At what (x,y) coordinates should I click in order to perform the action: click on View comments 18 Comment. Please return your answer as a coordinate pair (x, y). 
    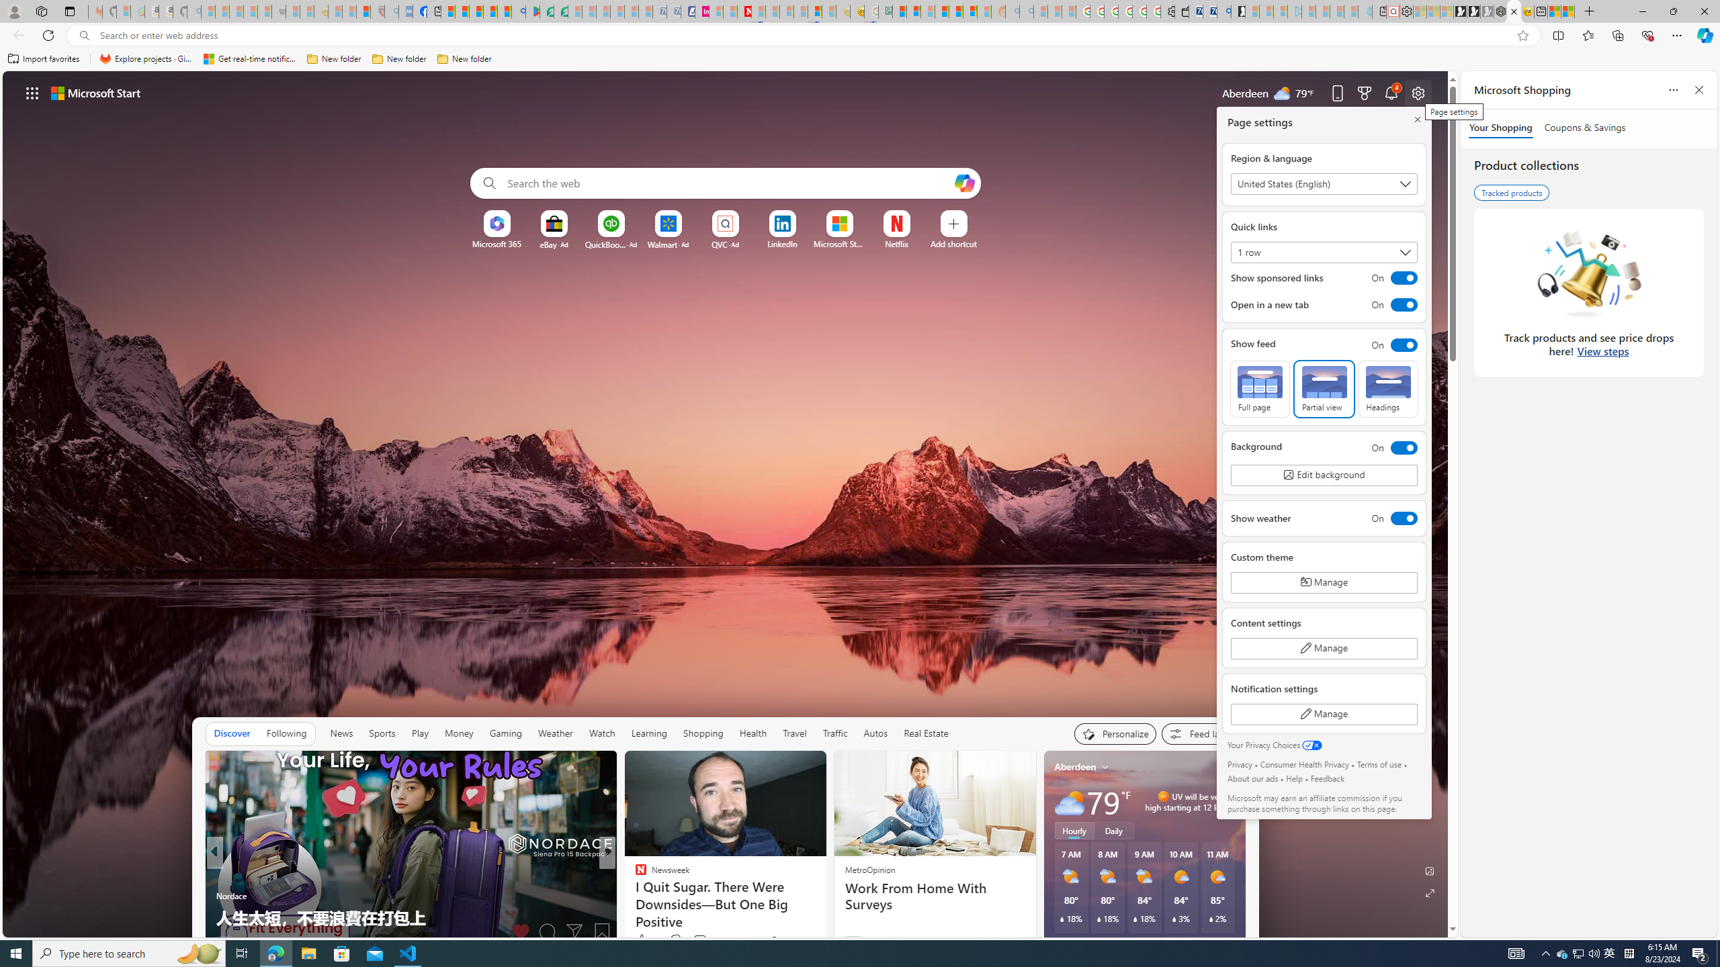
    Looking at the image, I should click on (700, 941).